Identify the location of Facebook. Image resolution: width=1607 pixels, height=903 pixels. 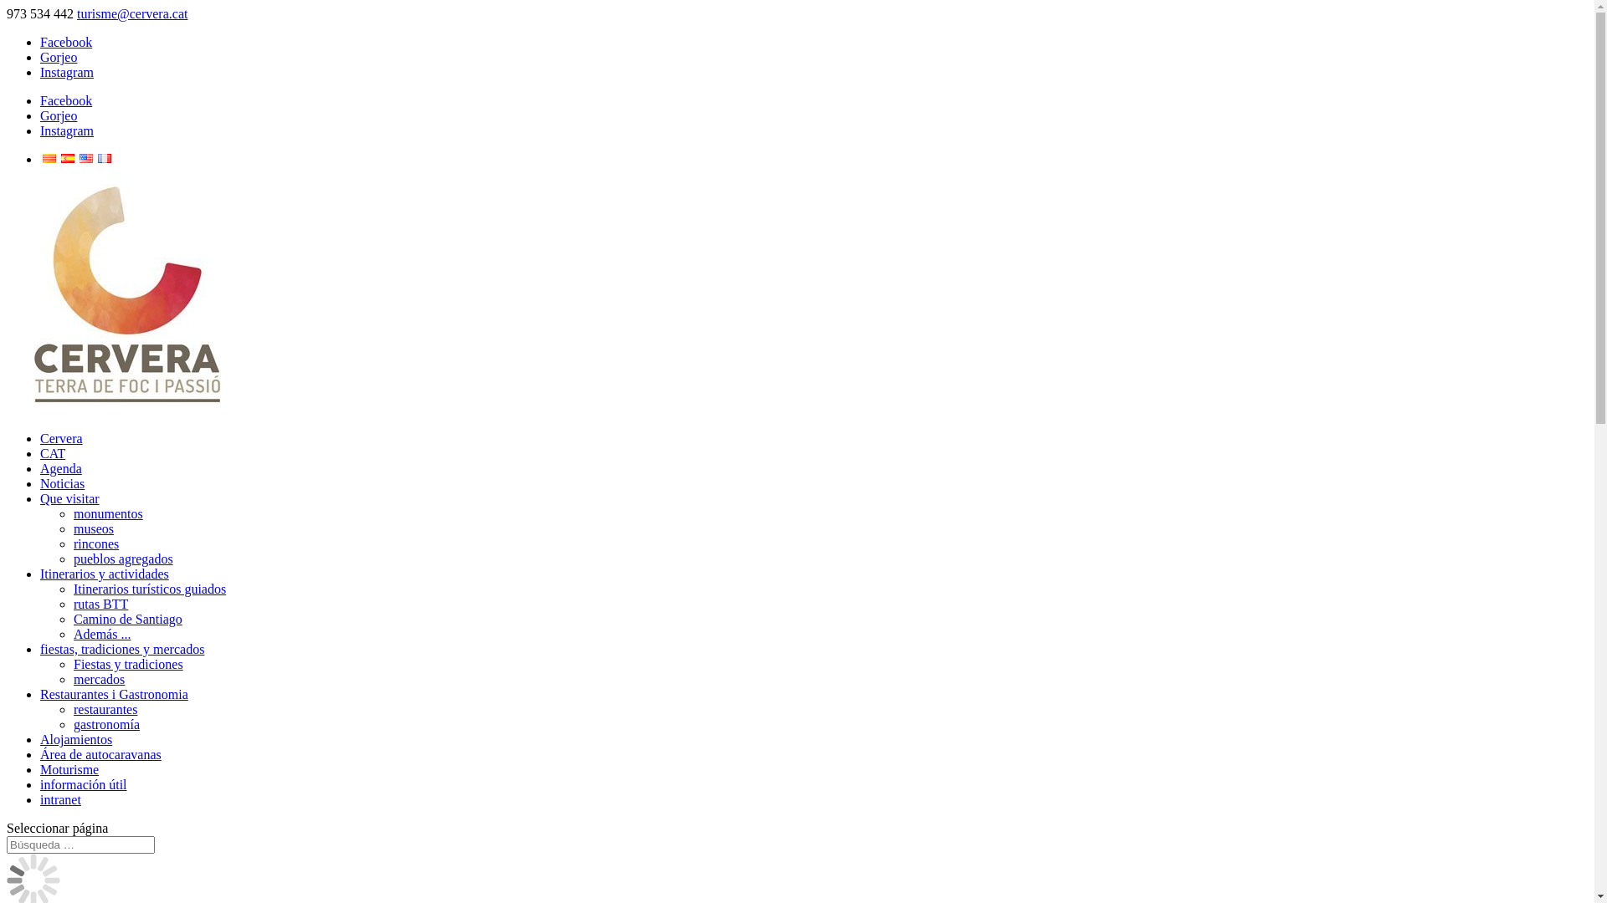
(66, 42).